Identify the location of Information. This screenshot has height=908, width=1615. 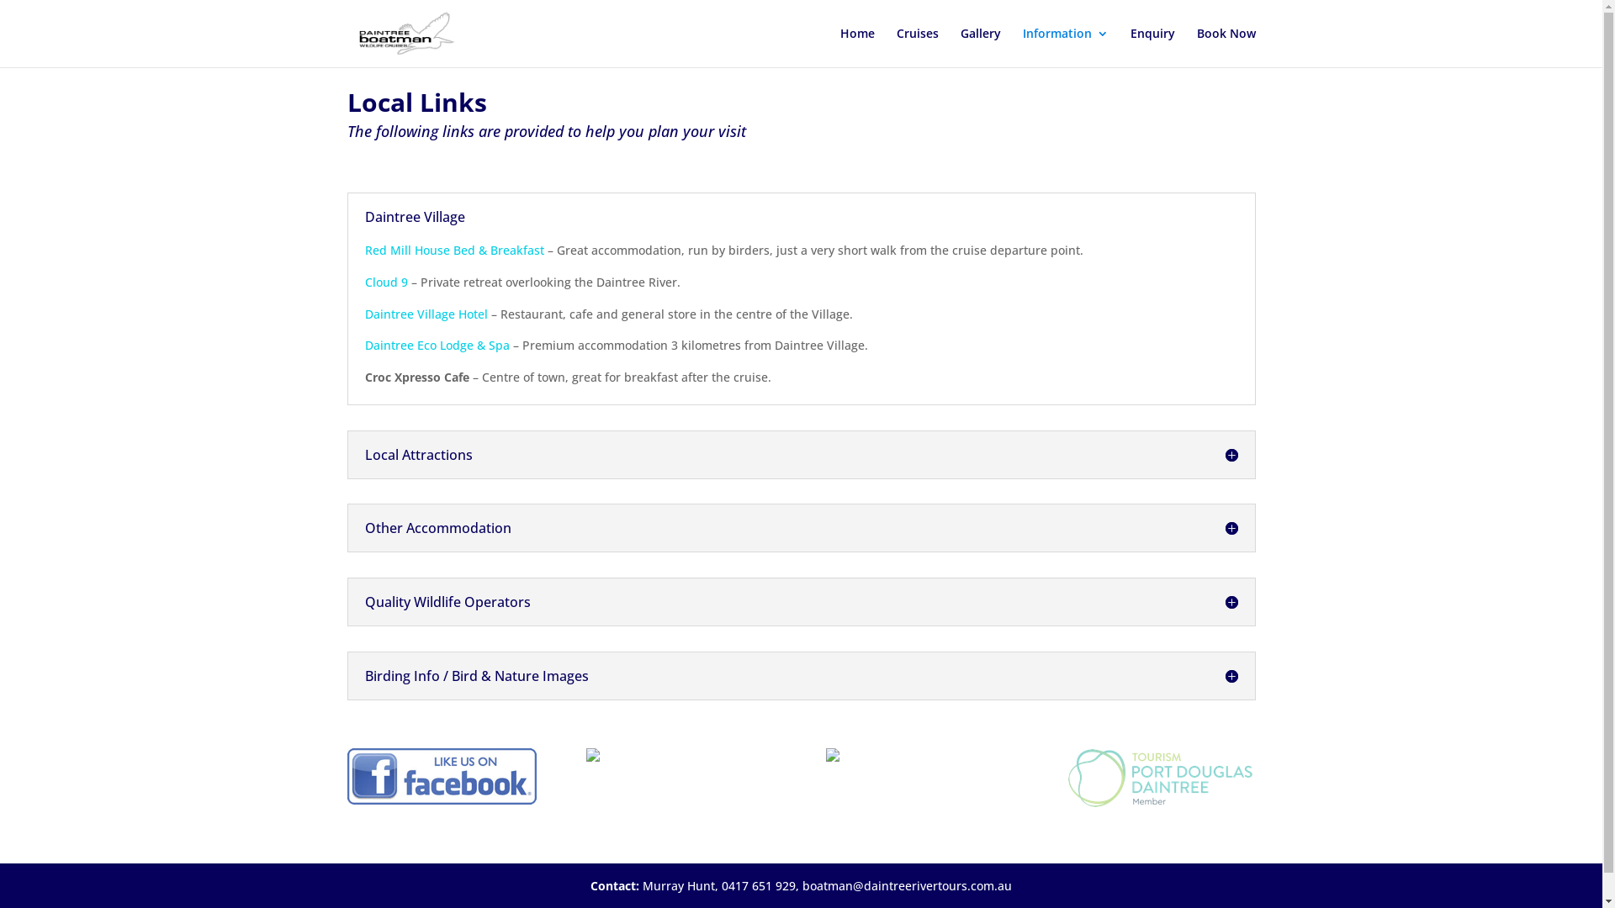
(1066, 47).